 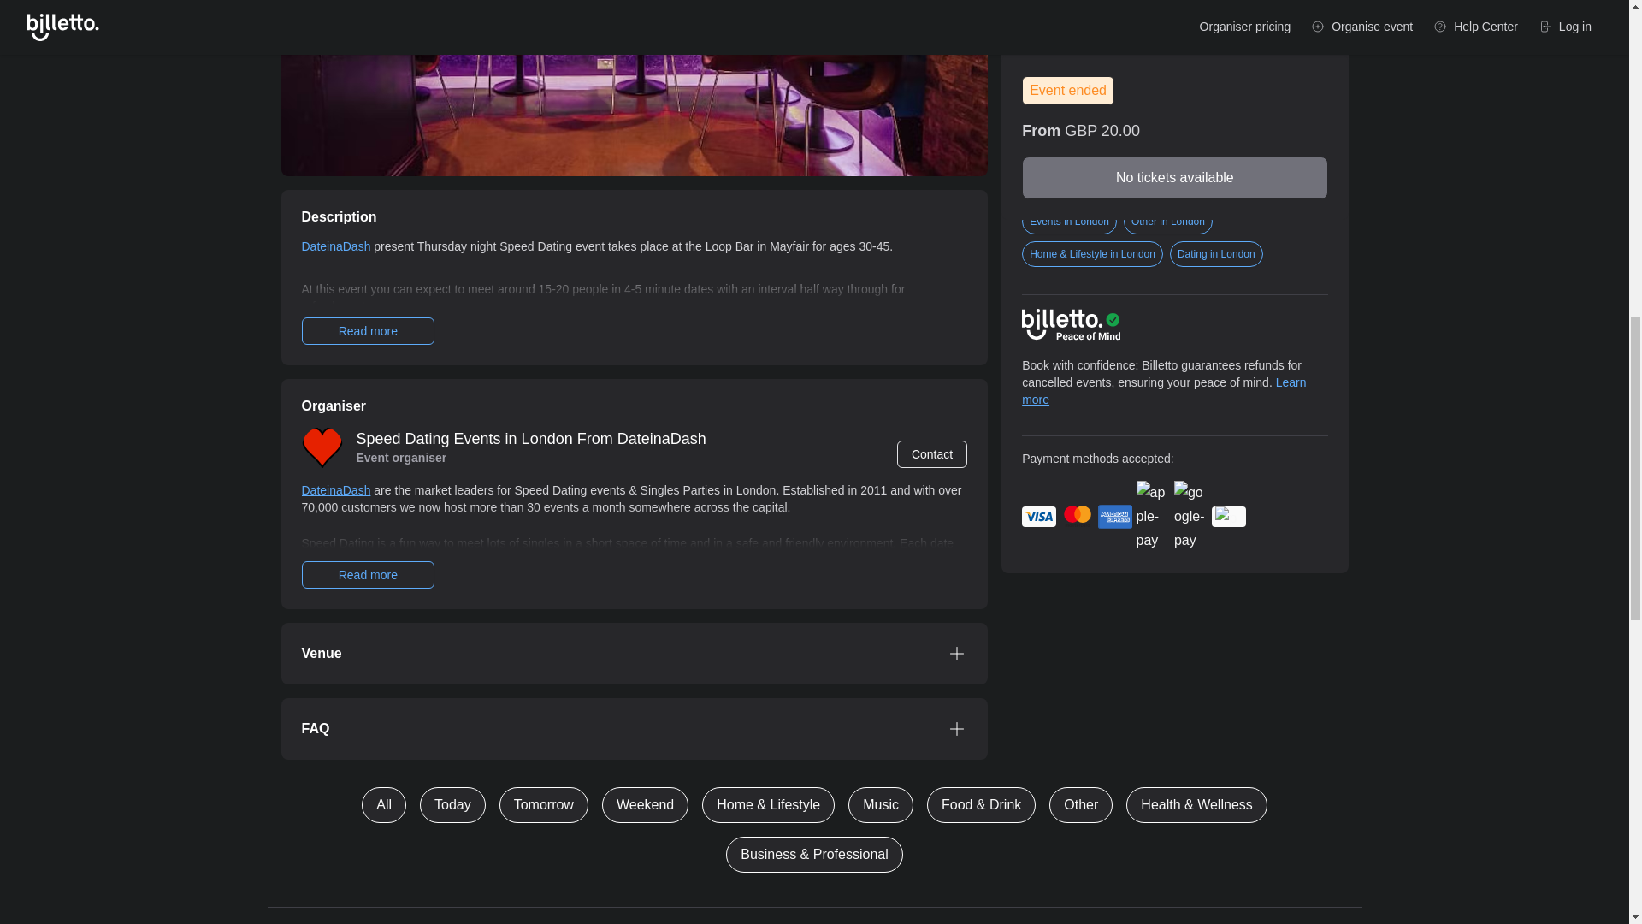 I want to click on Contact, so click(x=931, y=453).